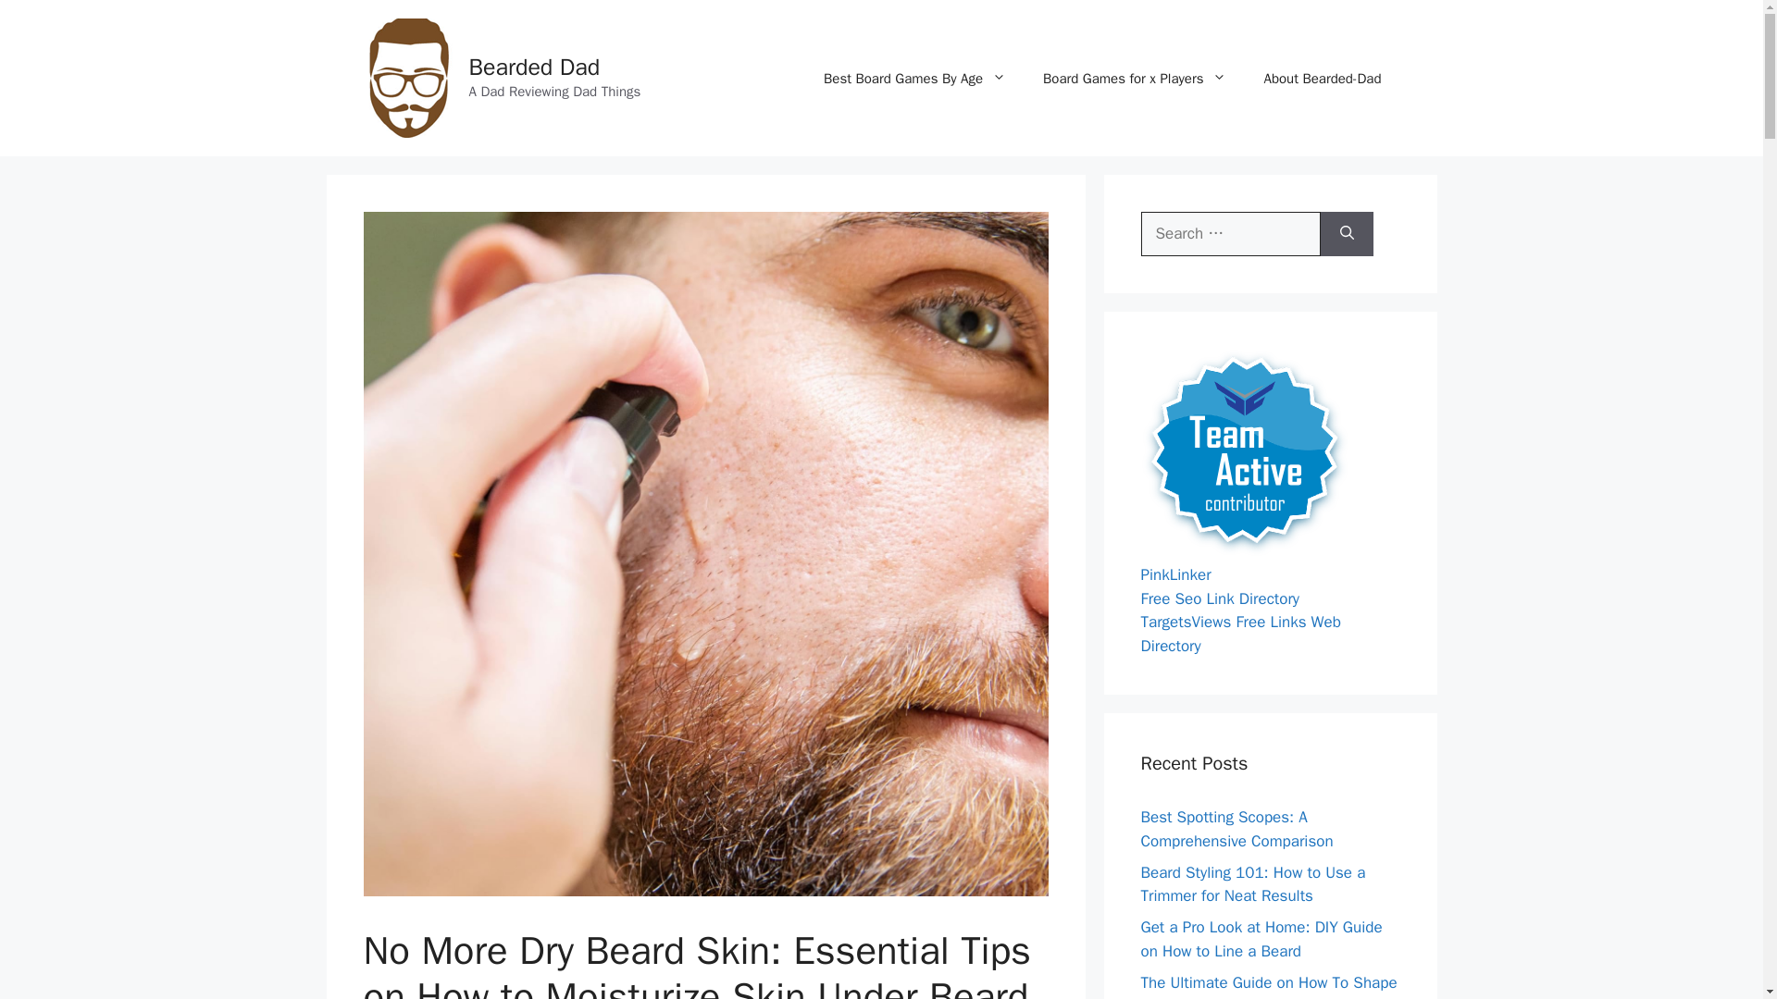 This screenshot has width=1777, height=999. What do you see at coordinates (1135, 78) in the screenshot?
I see `Board Games for x Players` at bounding box center [1135, 78].